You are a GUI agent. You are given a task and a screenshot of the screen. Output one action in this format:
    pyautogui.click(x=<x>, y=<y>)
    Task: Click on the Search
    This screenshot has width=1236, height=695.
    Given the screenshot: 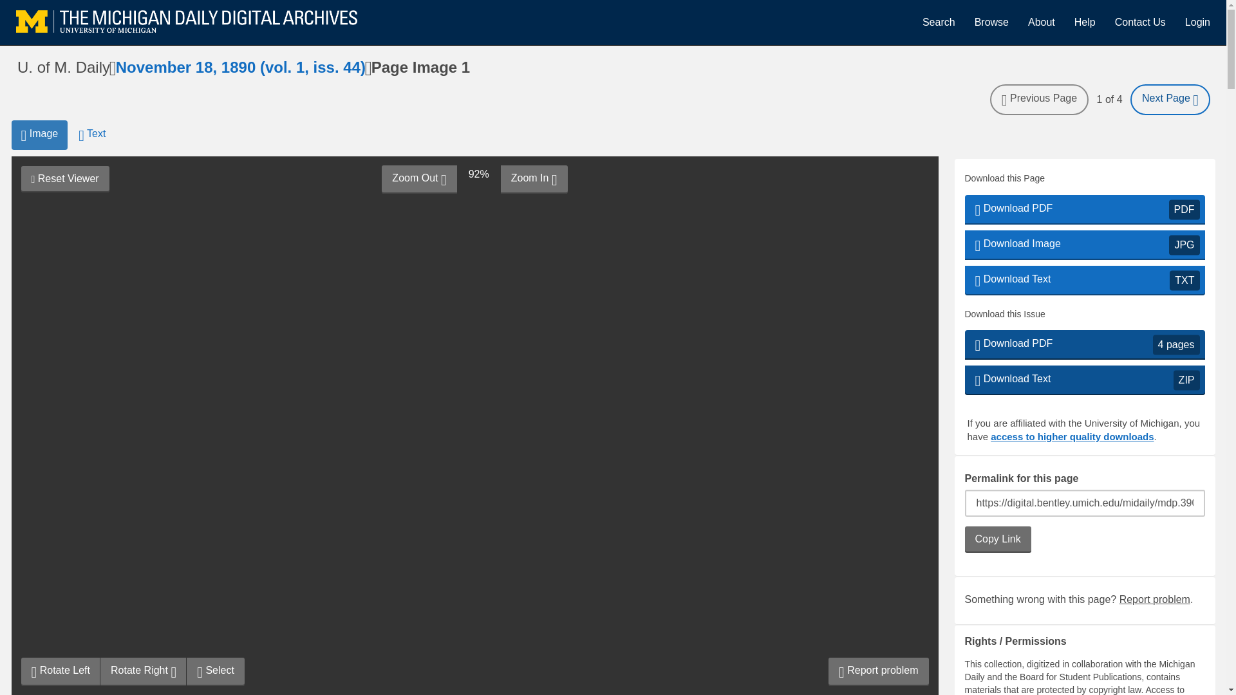 What is the action you would take?
    pyautogui.click(x=1139, y=22)
    